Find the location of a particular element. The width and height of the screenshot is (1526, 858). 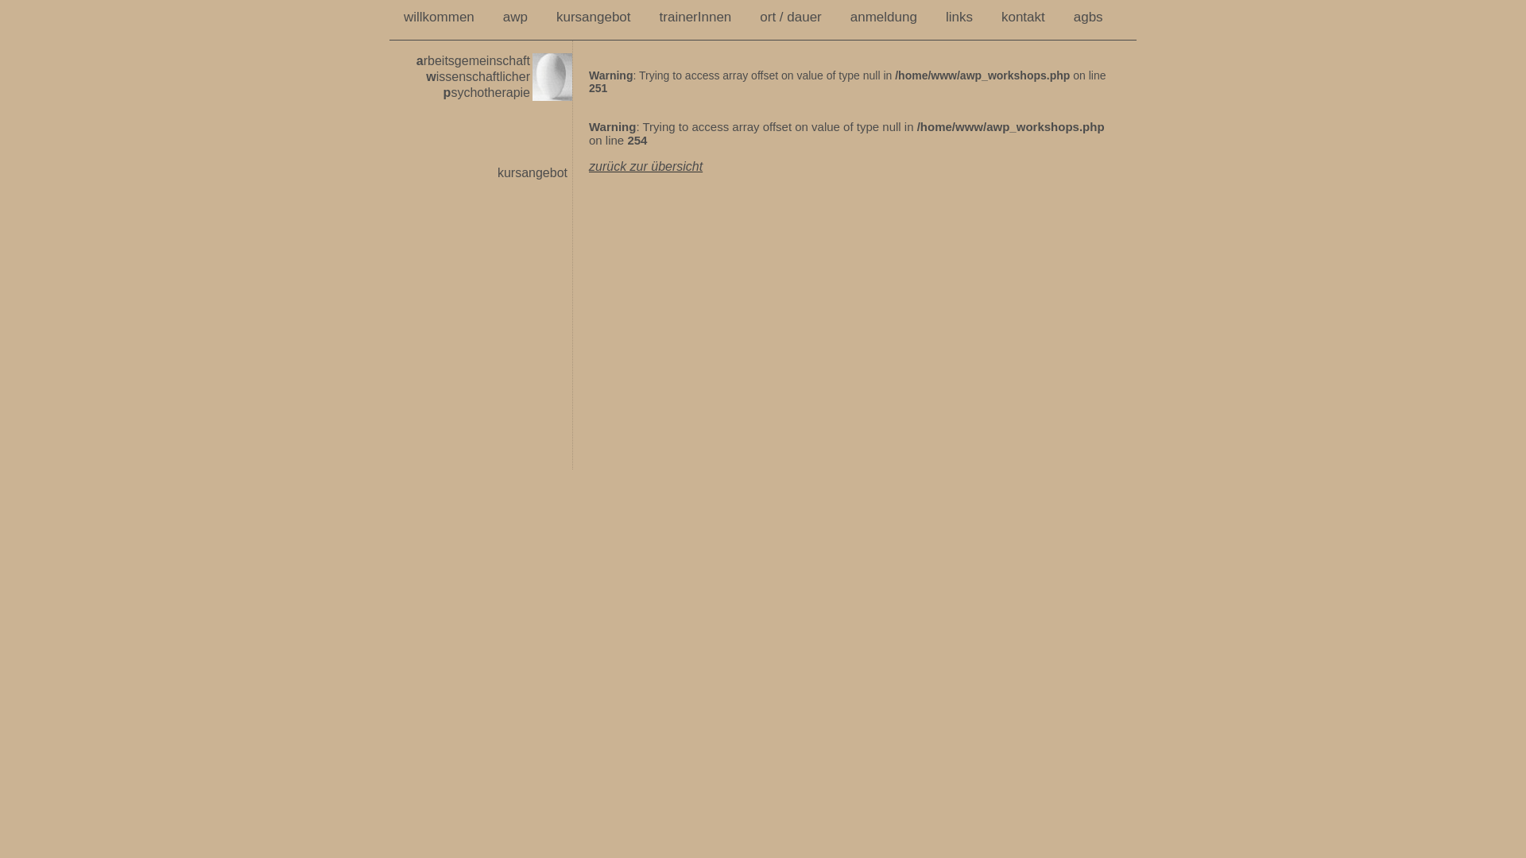

links is located at coordinates (959, 17).